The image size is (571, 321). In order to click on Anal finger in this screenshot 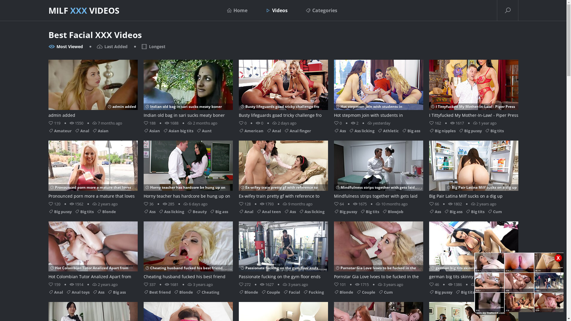, I will do `click(297, 131)`.